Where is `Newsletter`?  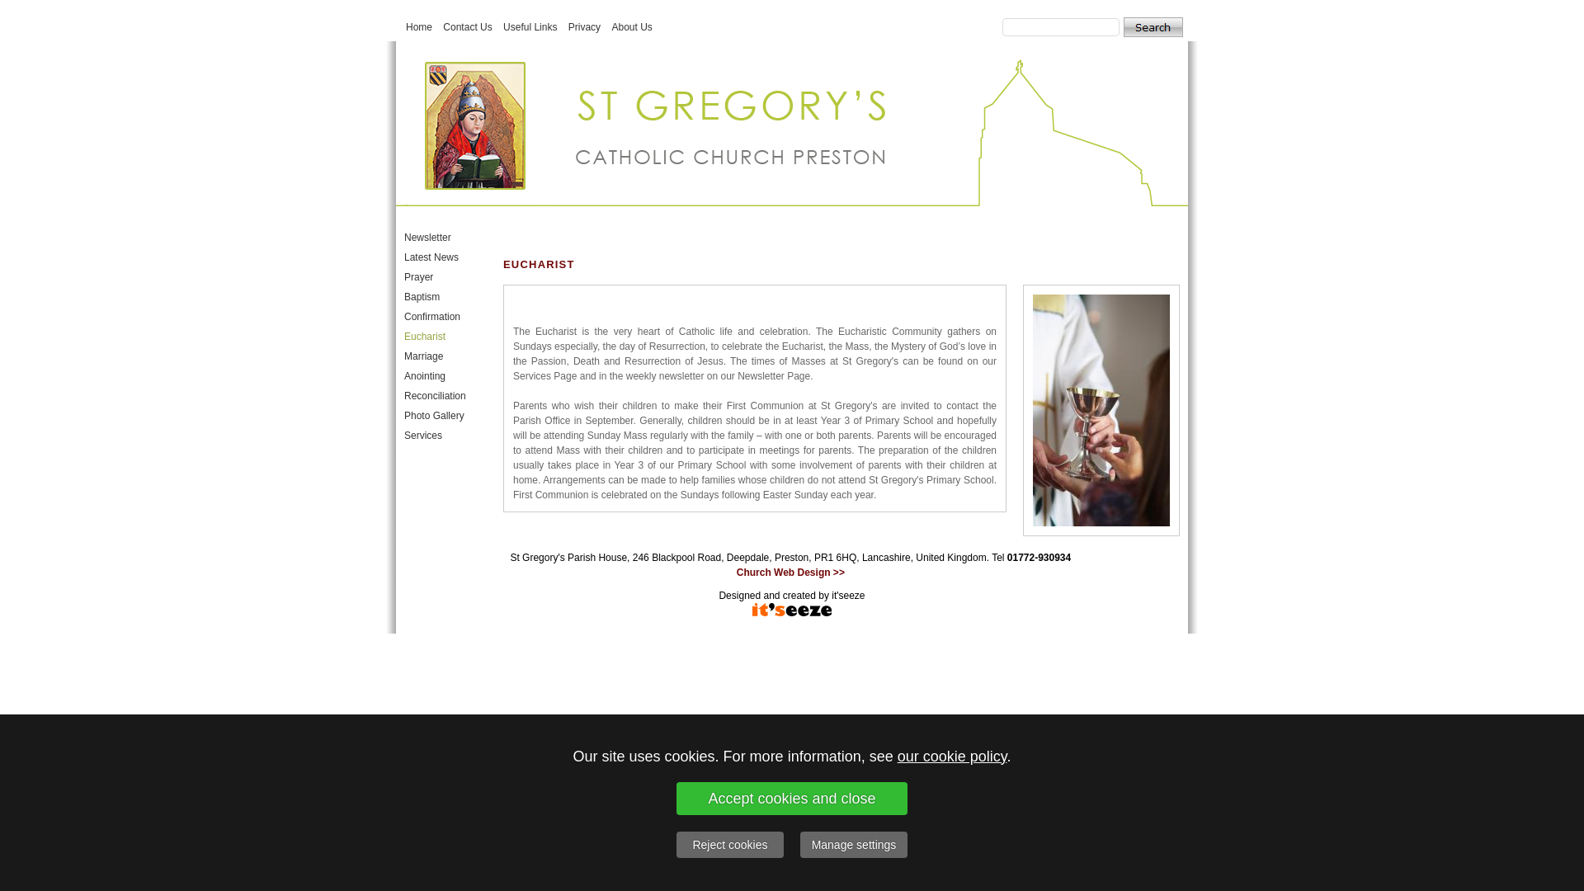
Newsletter is located at coordinates (427, 237).